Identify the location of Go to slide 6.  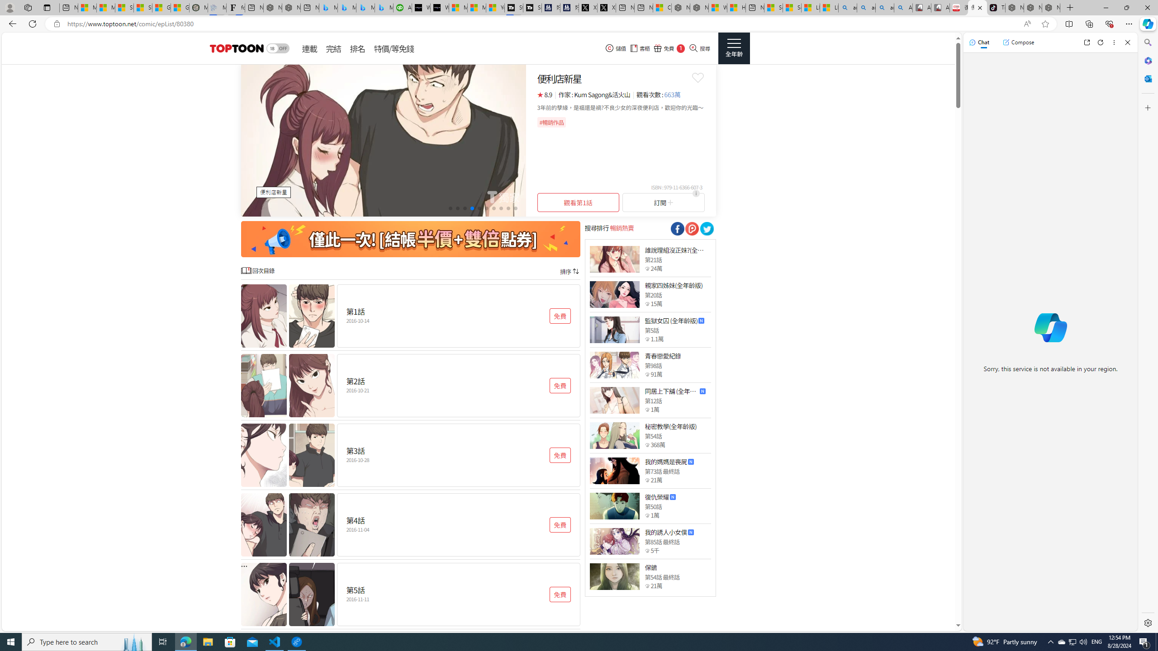
(486, 208).